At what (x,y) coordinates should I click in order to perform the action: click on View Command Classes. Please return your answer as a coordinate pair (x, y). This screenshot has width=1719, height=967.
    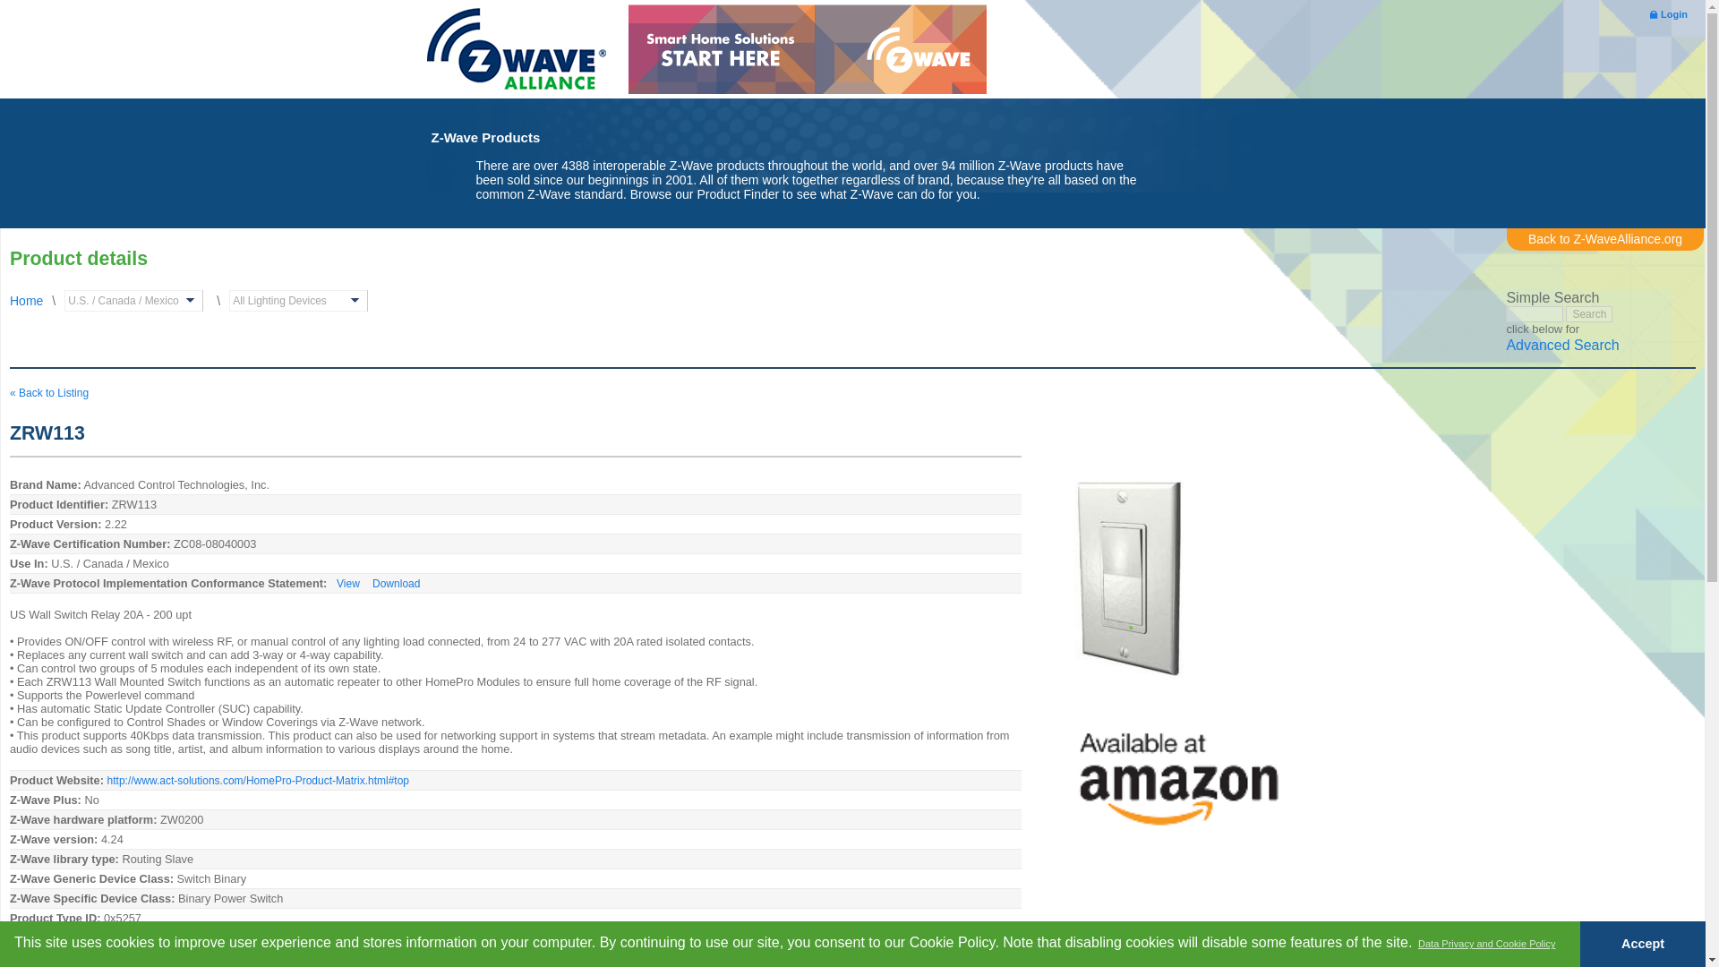
    Looking at the image, I should click on (177, 957).